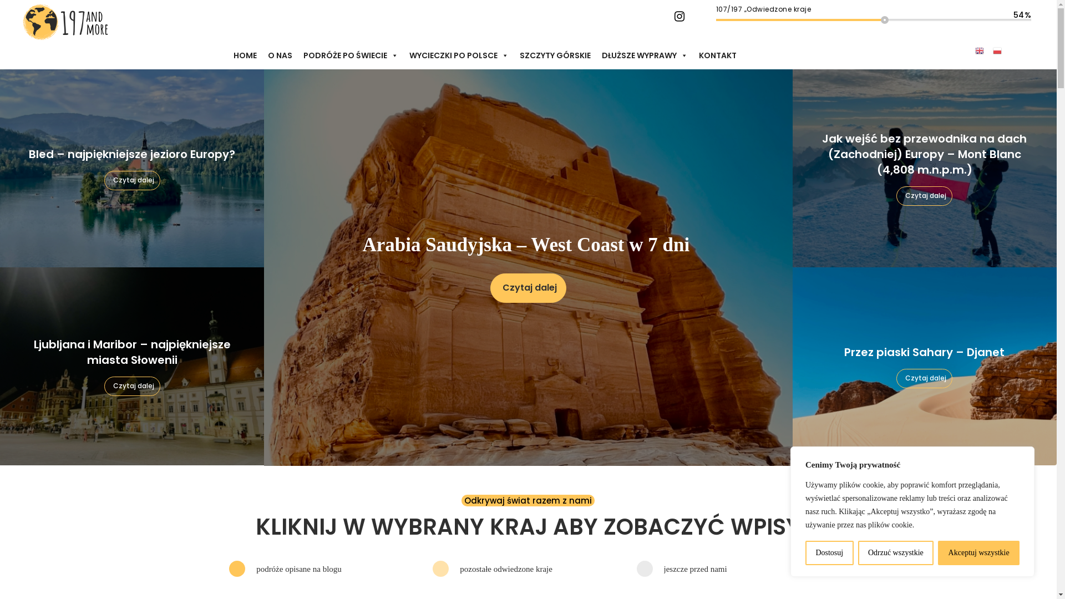  I want to click on Czytaj dalej, so click(924, 196).